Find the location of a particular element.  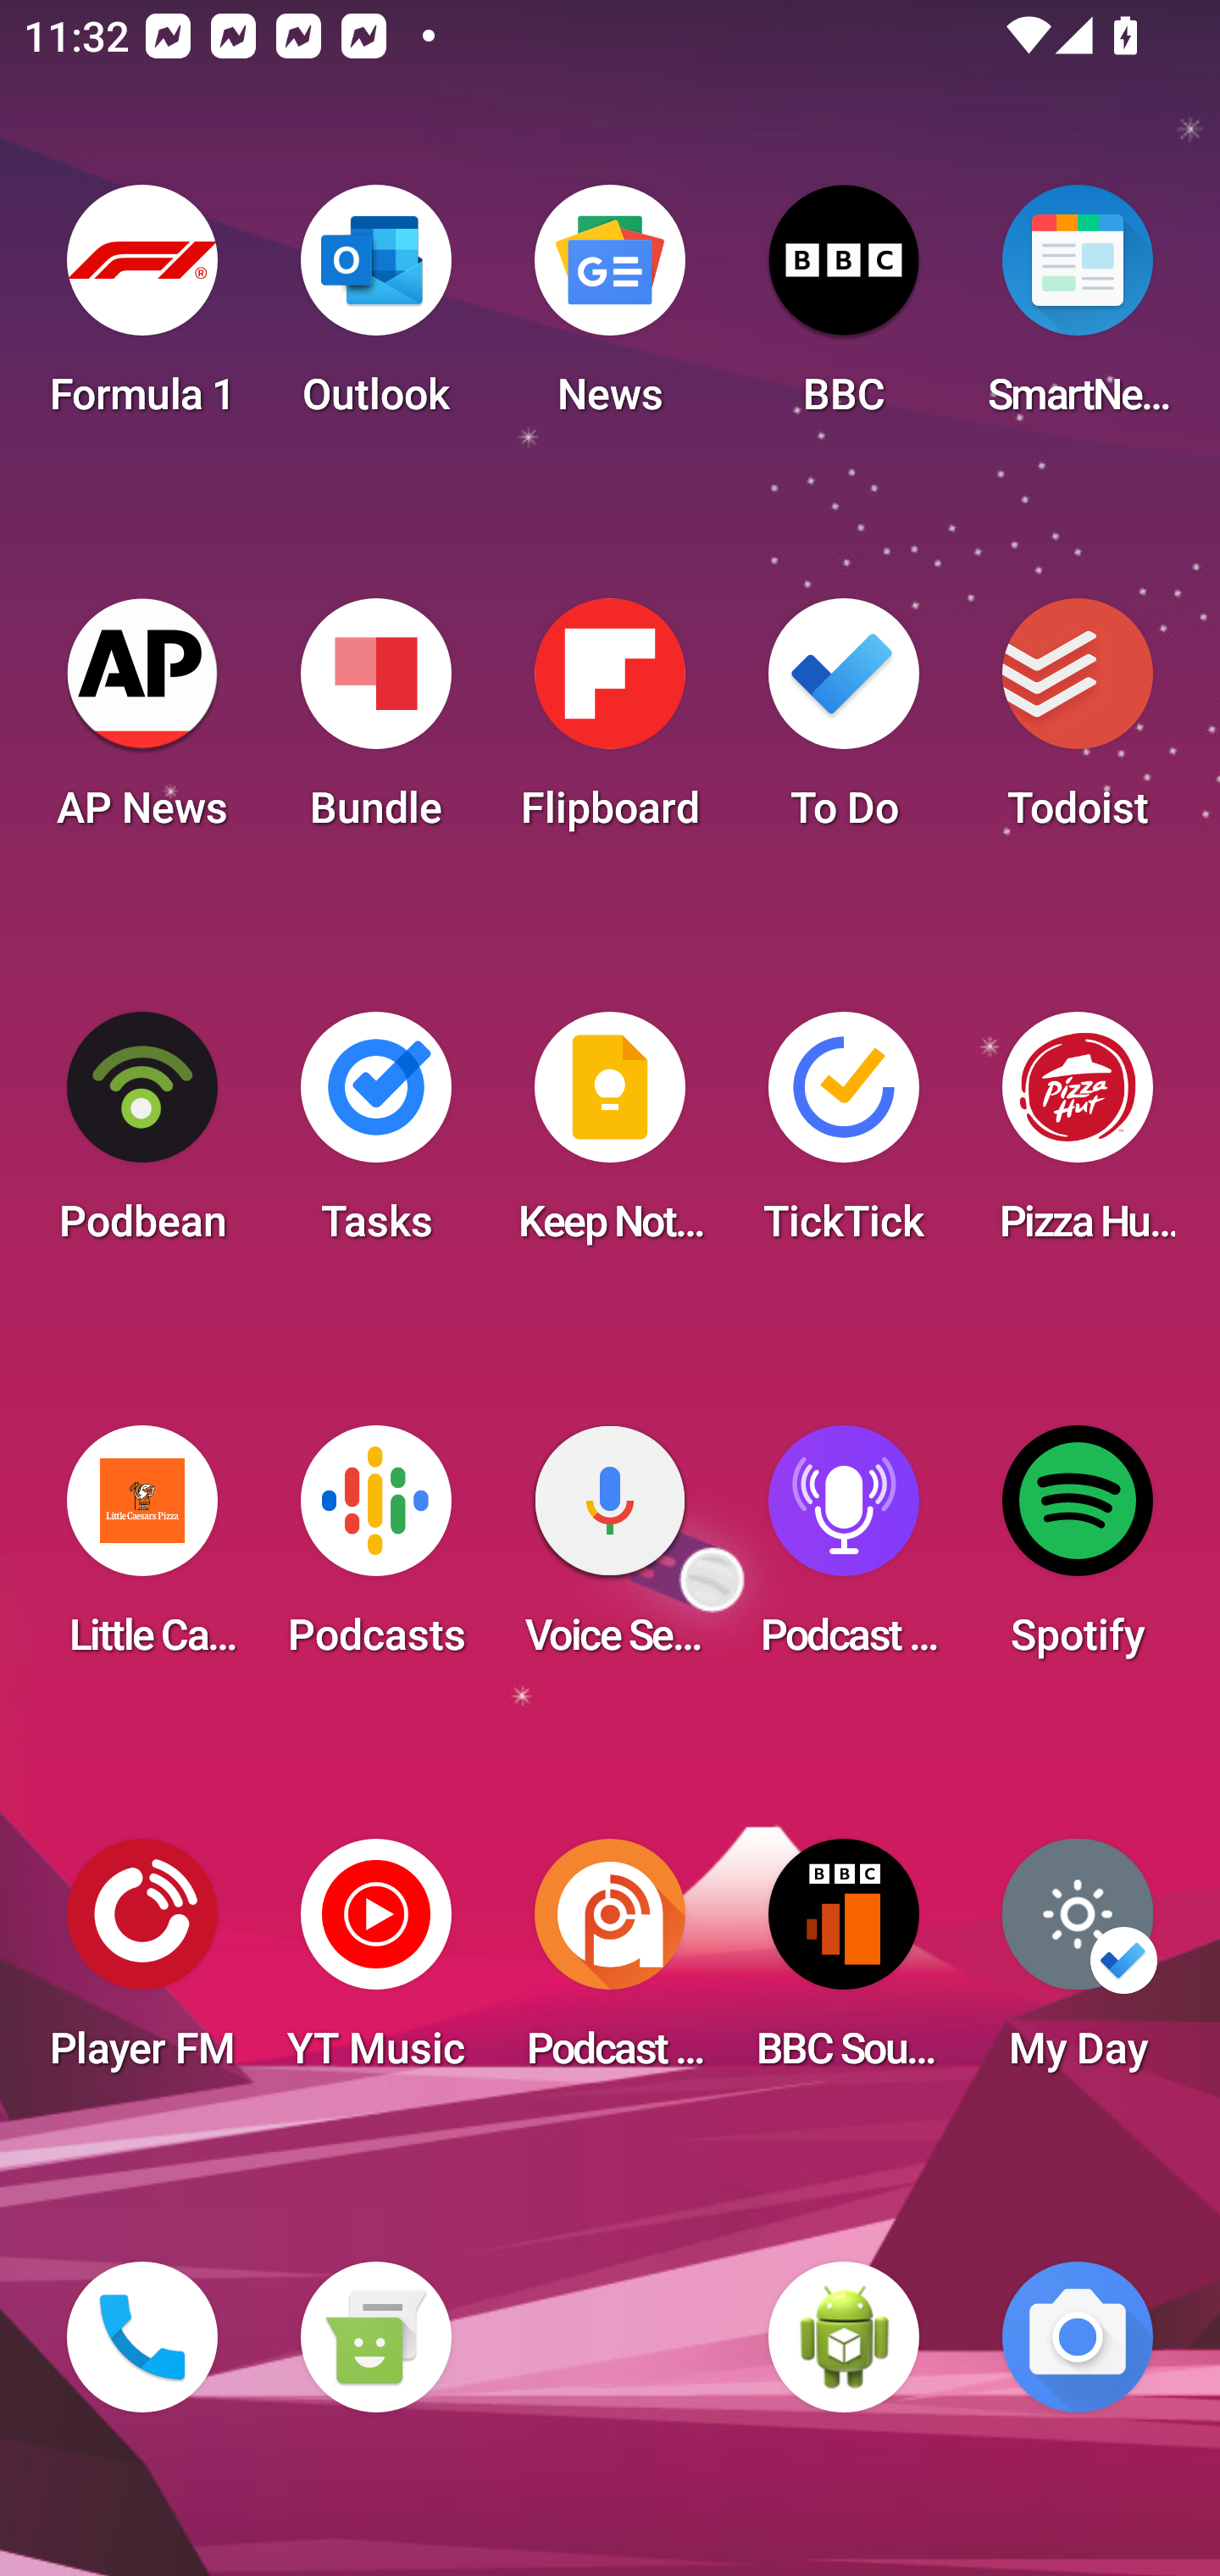

News is located at coordinates (610, 310).